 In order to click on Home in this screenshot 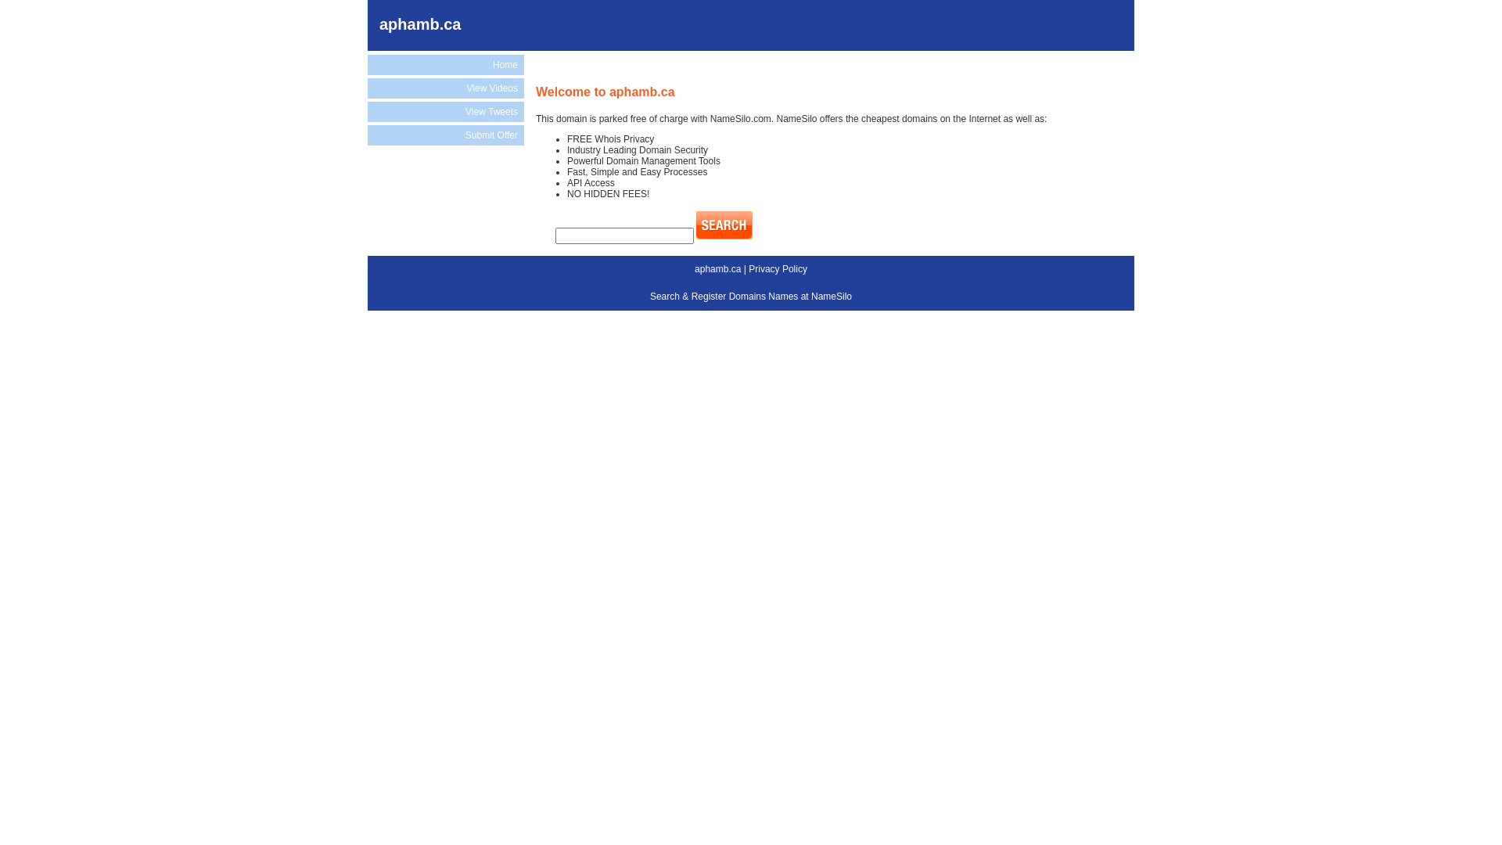, I will do `click(446, 65)`.